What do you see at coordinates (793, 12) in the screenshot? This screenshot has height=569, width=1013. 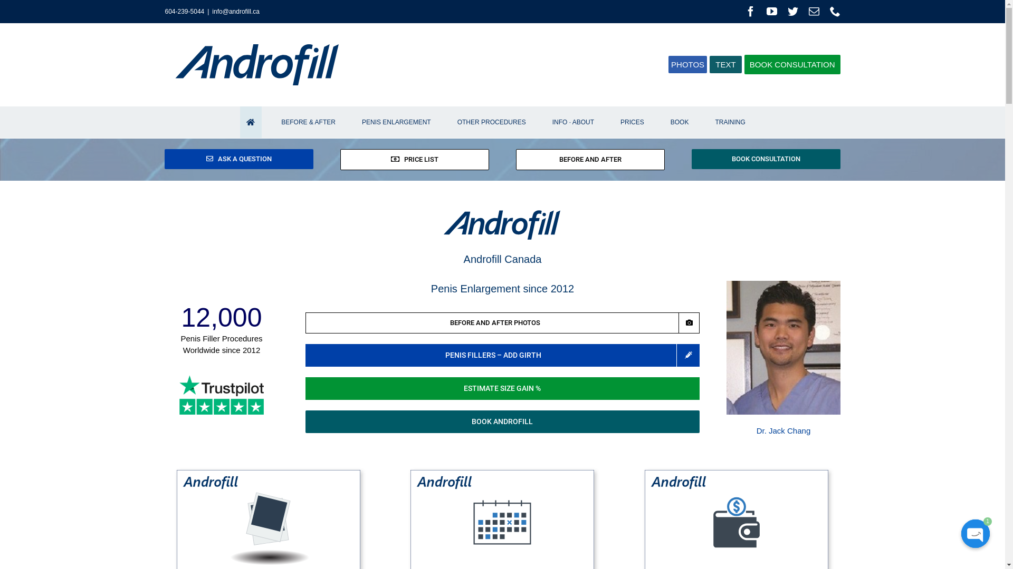 I see `Twitter` at bounding box center [793, 12].